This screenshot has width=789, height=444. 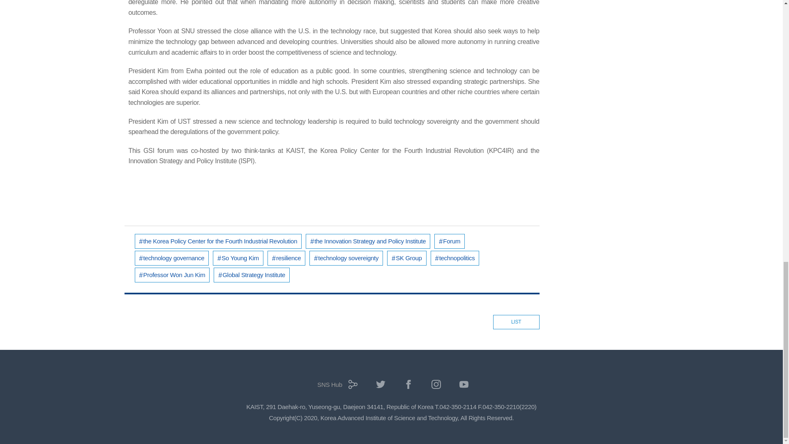 What do you see at coordinates (346, 258) in the screenshot?
I see `technology sovereignty` at bounding box center [346, 258].